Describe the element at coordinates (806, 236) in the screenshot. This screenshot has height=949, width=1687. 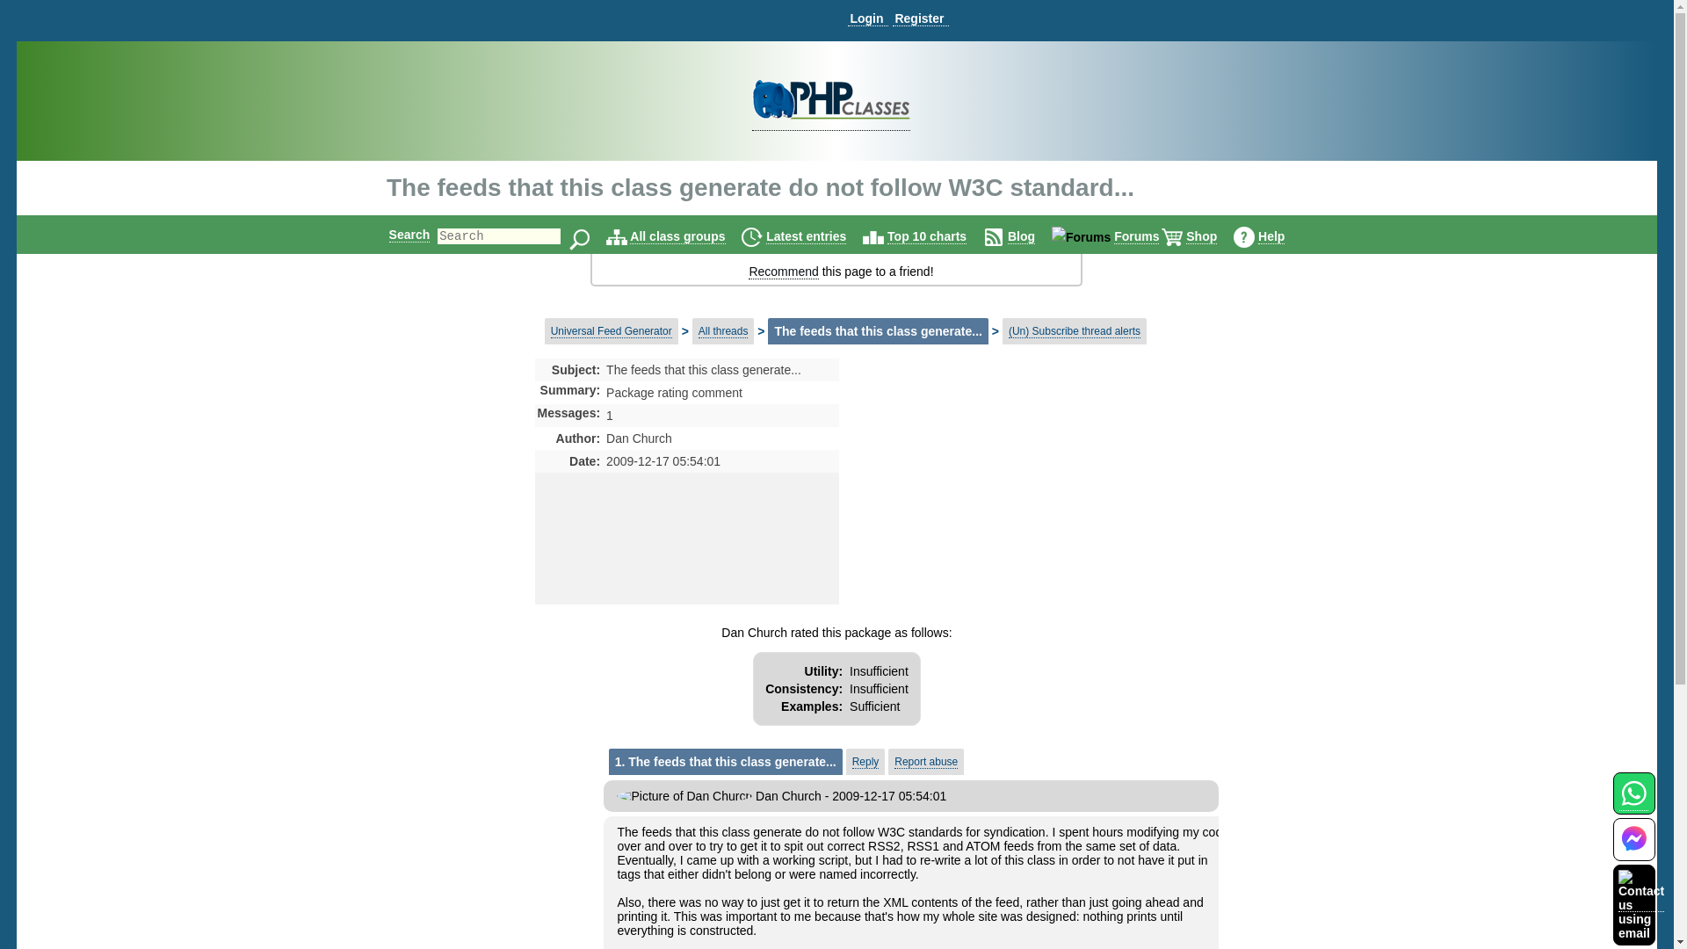
I see `Latest entries` at that location.